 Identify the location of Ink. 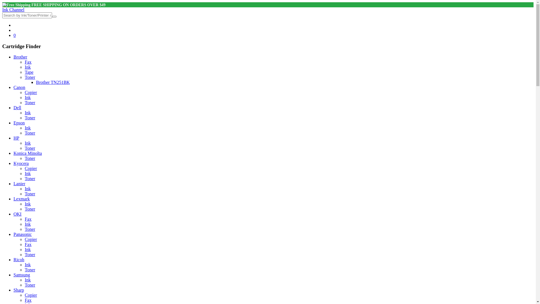
(28, 204).